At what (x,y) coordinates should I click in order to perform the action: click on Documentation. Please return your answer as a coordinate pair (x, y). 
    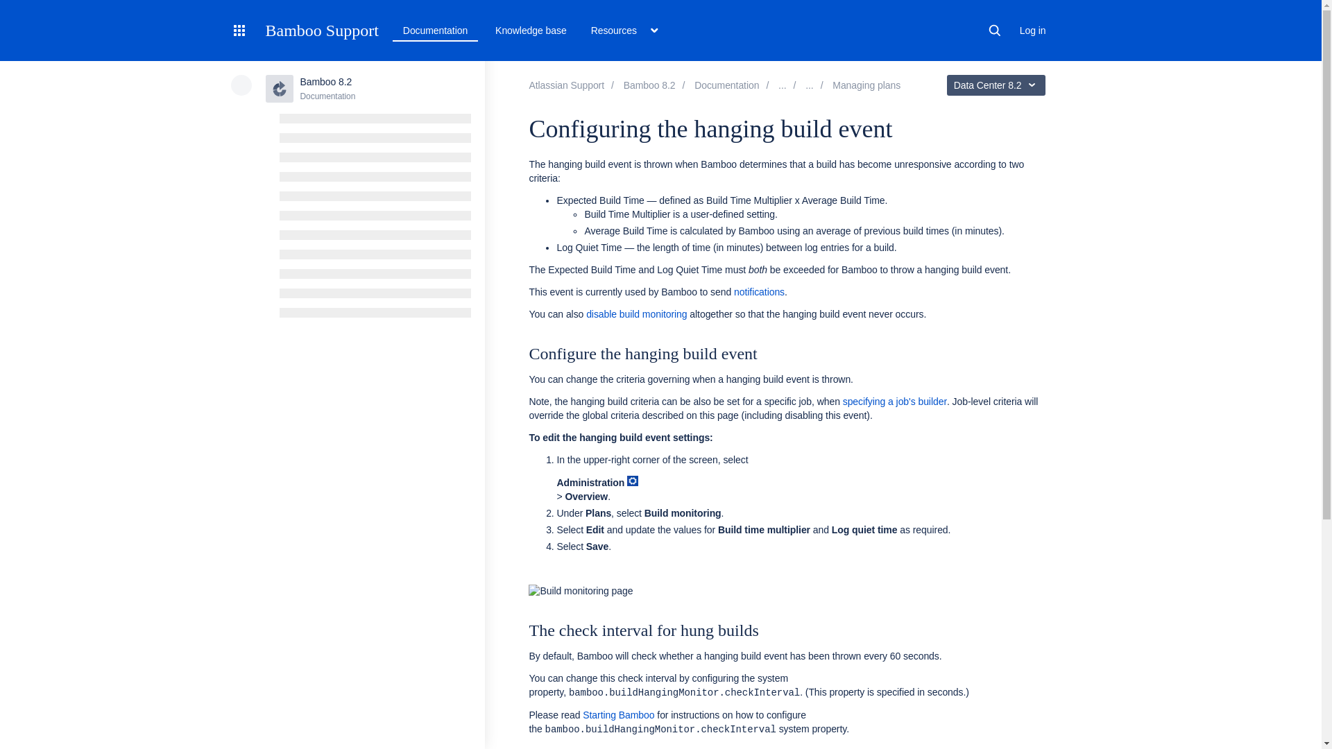
    Looking at the image, I should click on (434, 31).